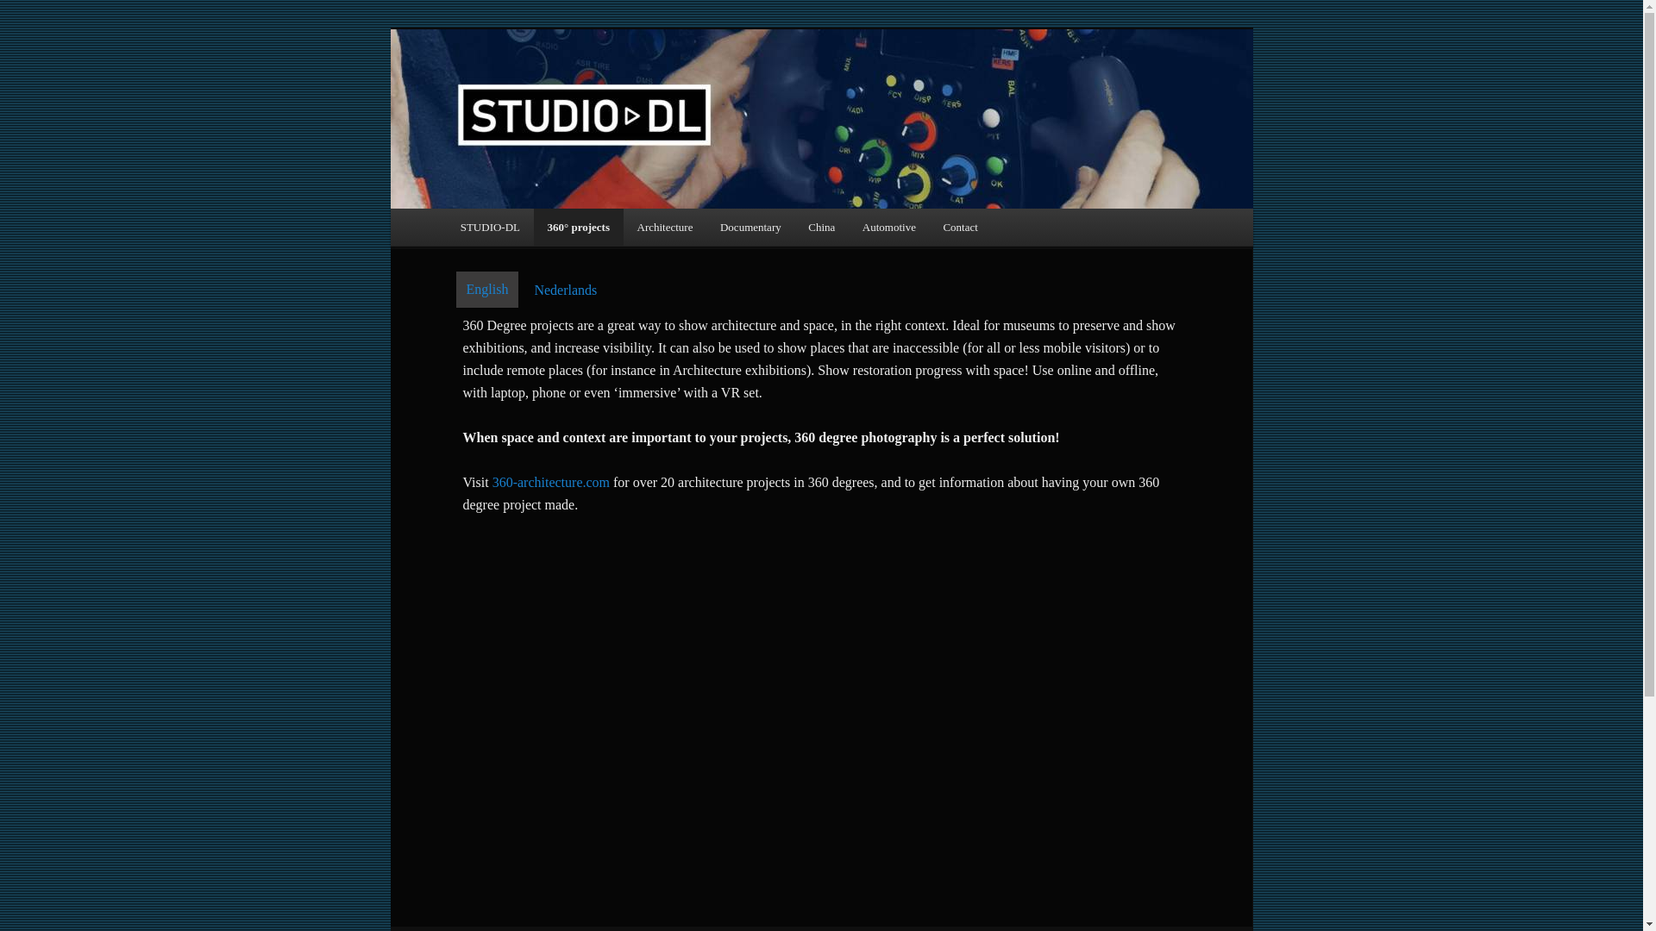 Image resolution: width=1656 pixels, height=931 pixels. Describe the element at coordinates (961, 227) in the screenshot. I see `Contact` at that location.